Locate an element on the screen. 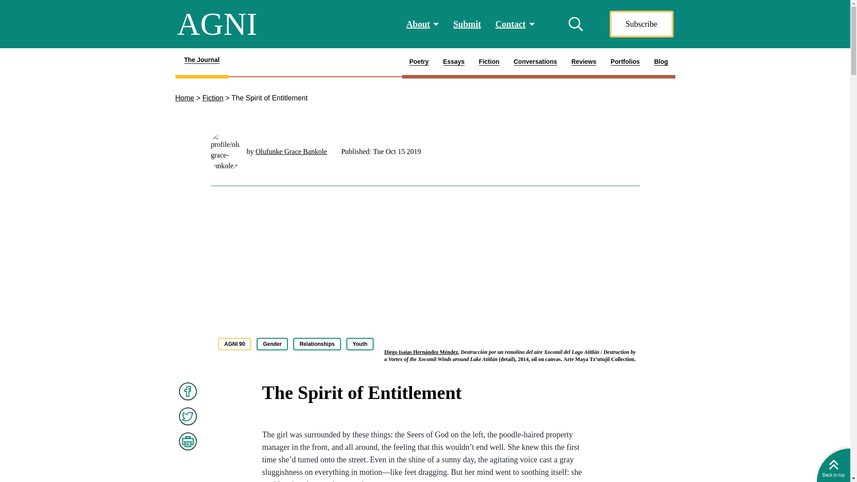 Image resolution: width=857 pixels, height=482 pixels. Poetry is located at coordinates (419, 63).